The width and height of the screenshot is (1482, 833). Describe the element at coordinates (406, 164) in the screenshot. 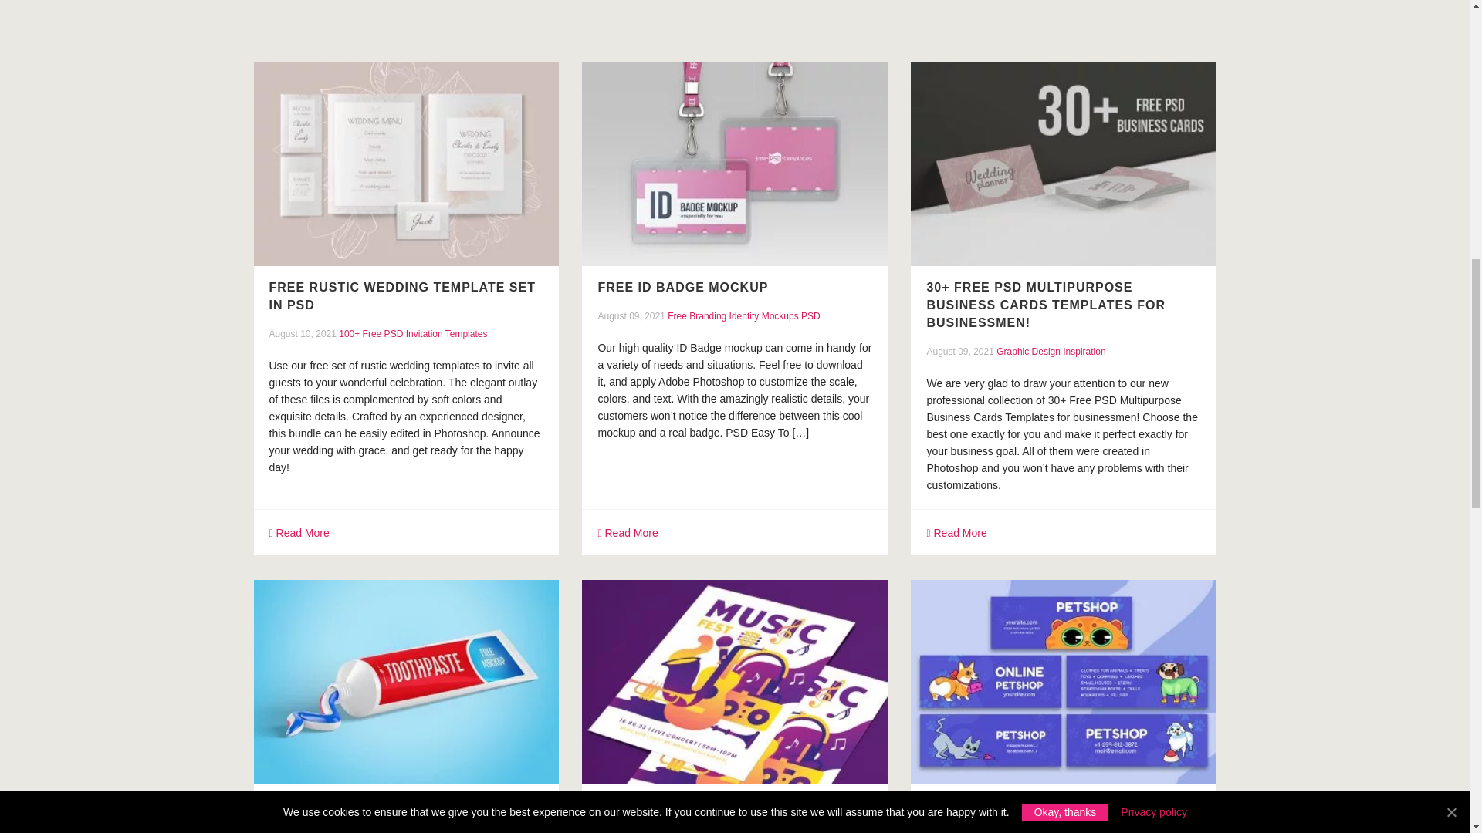

I see `Free Rustic Wedding Template Set in PSD` at that location.